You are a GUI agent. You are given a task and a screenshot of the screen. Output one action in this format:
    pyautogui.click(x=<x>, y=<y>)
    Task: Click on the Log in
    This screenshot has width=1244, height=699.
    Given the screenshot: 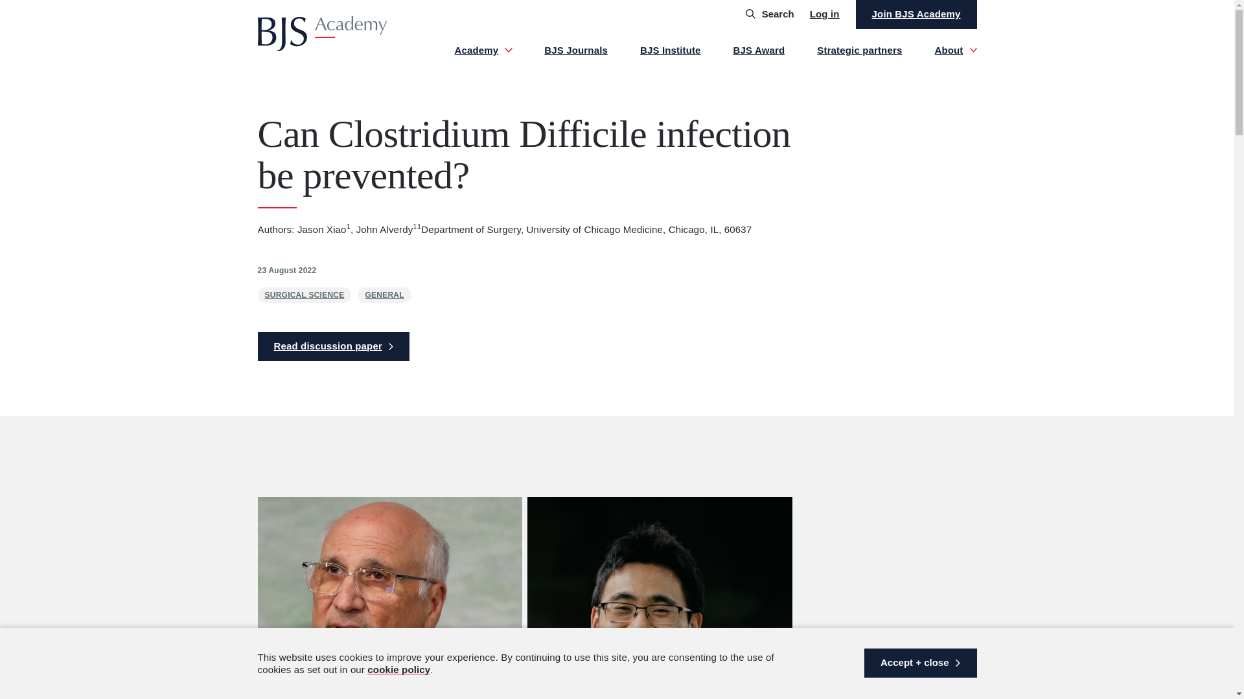 What is the action you would take?
    pyautogui.click(x=824, y=14)
    